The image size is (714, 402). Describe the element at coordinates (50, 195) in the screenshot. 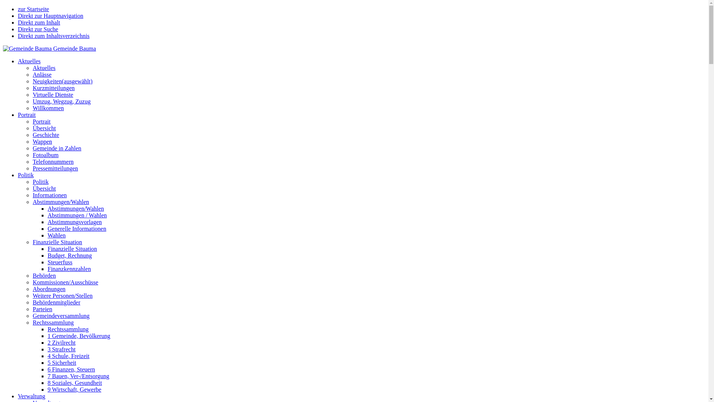

I see `Informationen` at that location.